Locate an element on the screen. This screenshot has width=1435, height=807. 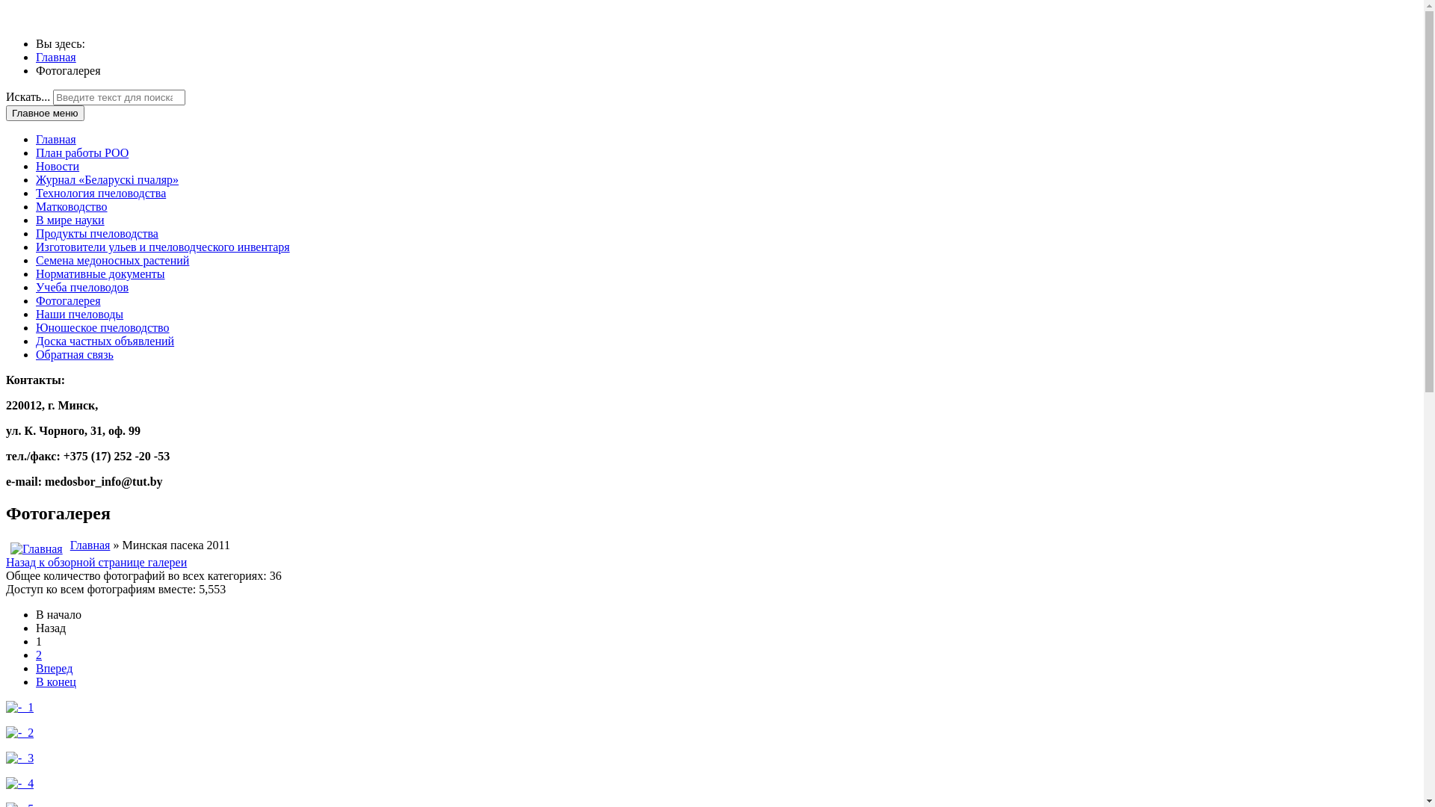
-_4 is located at coordinates (19, 783).